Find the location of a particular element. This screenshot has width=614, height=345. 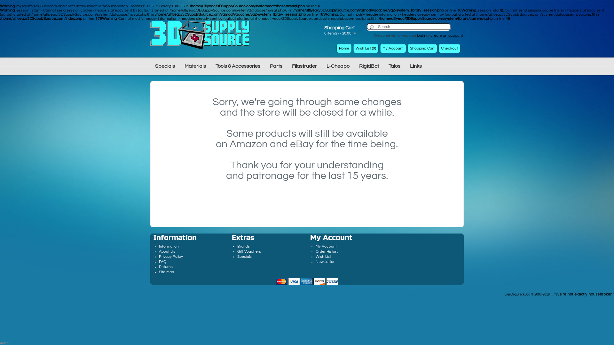

Checkout is located at coordinates (450, 49).